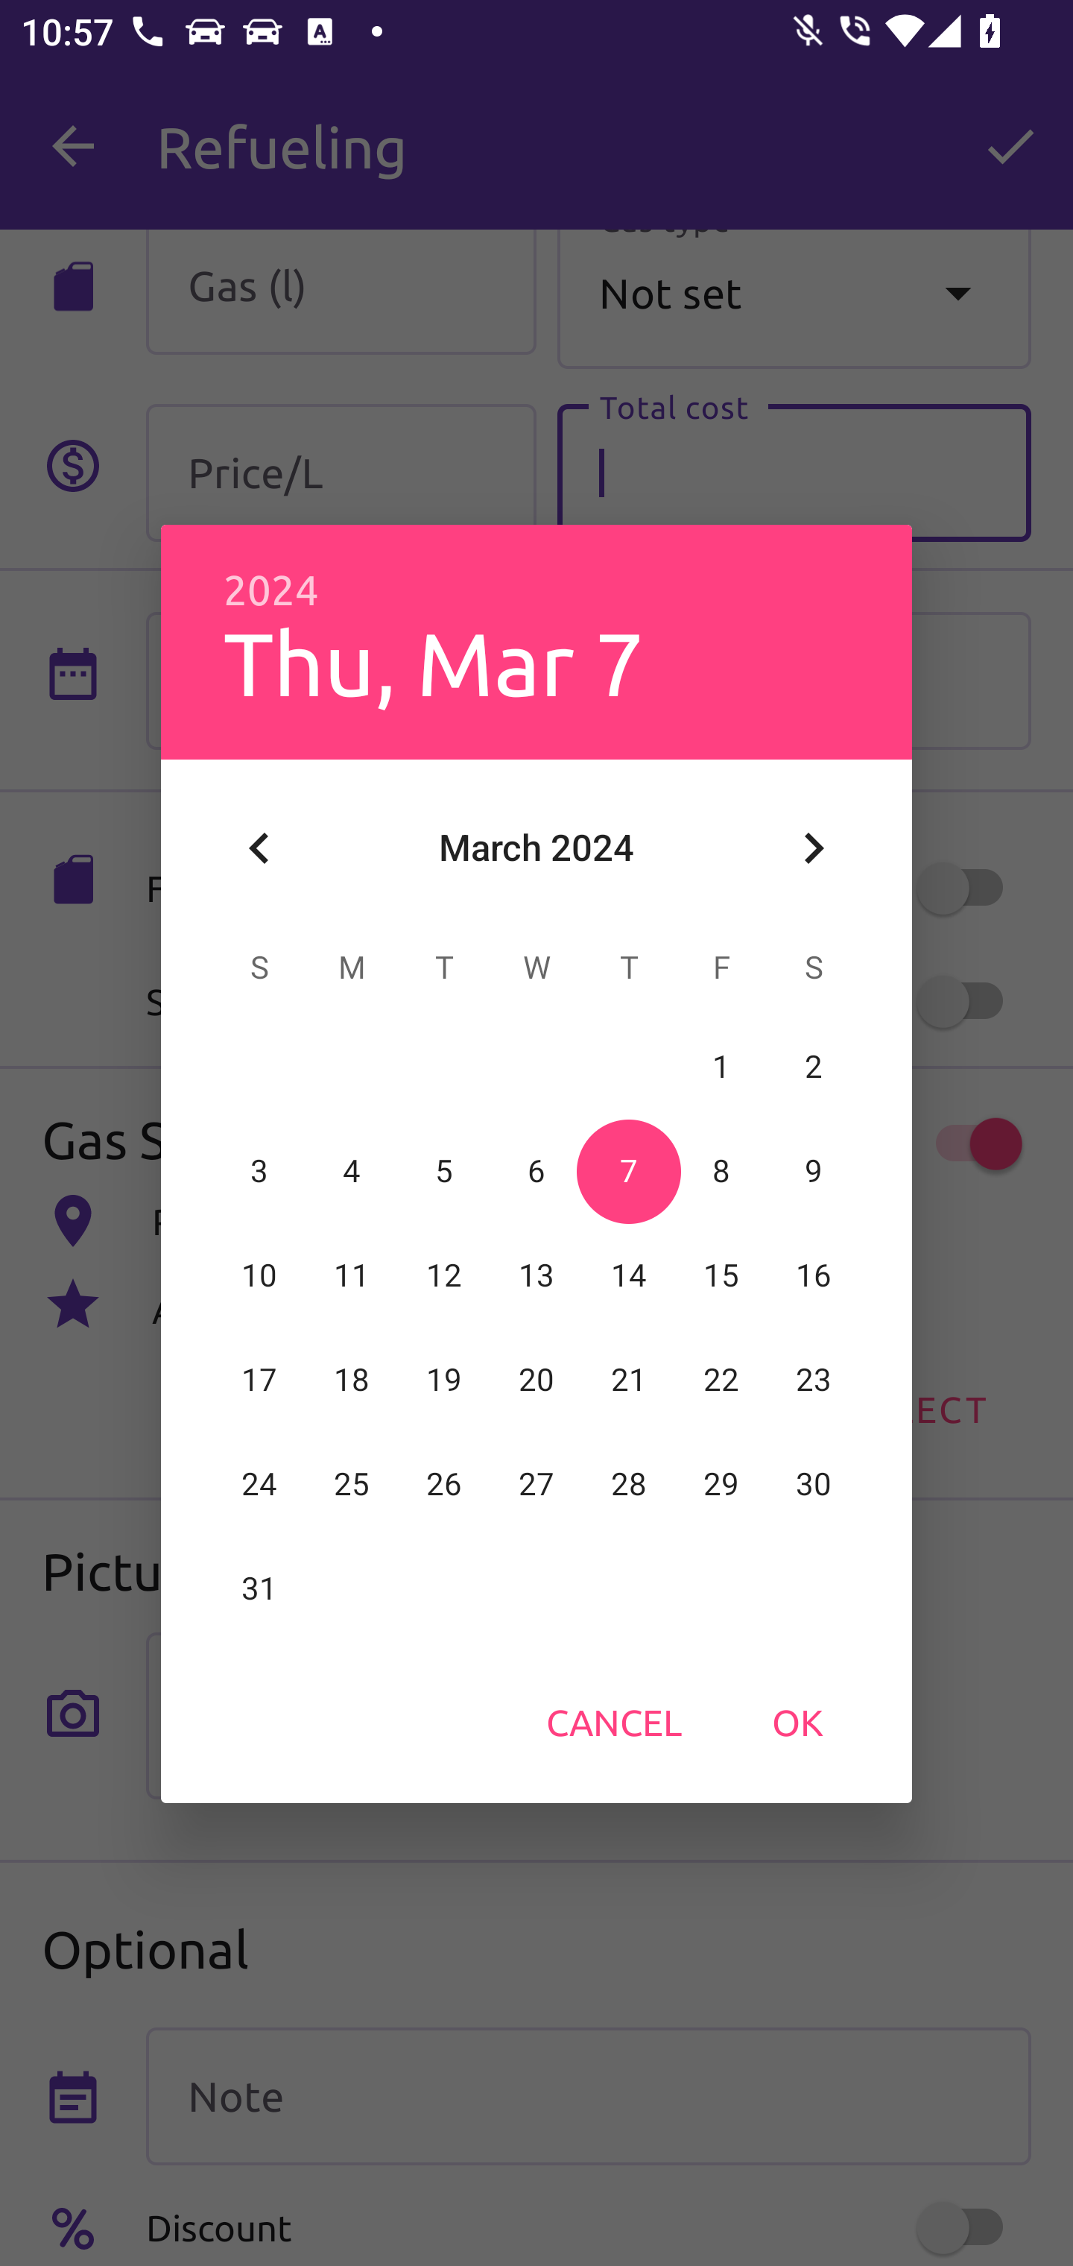  I want to click on 22 22 March 2024, so click(721, 1380).